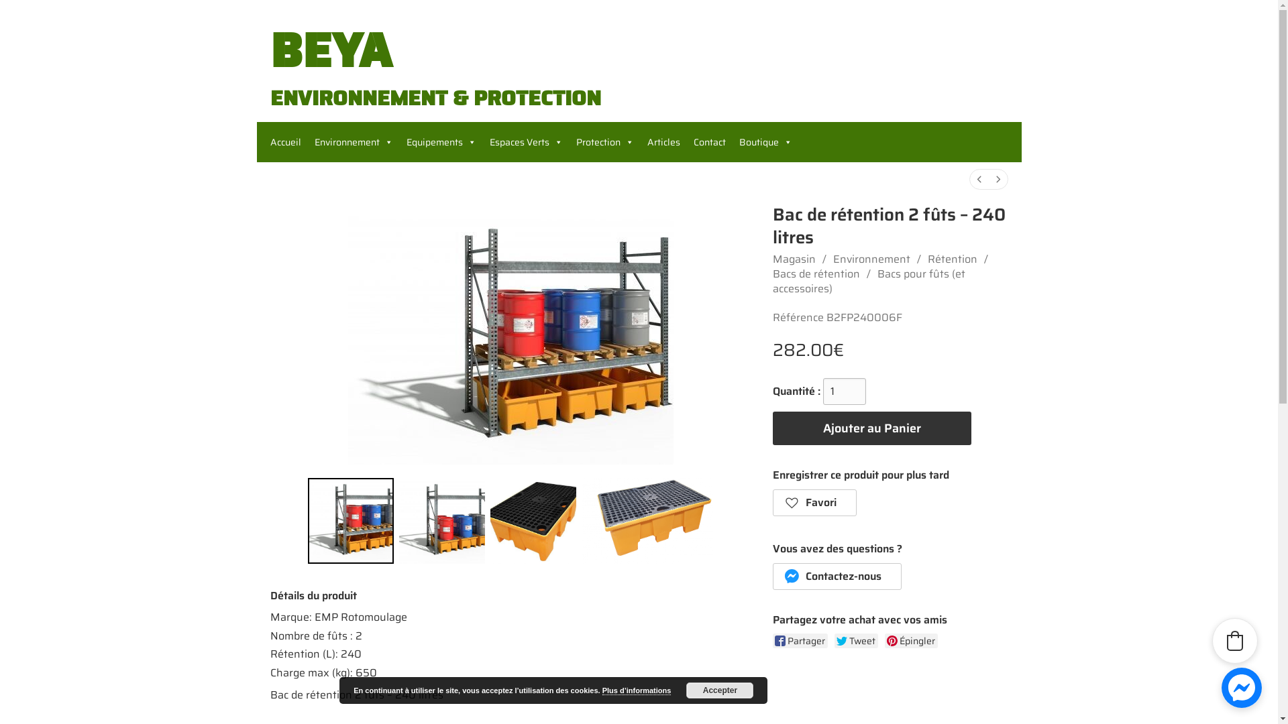 This screenshot has width=1288, height=724. I want to click on Contactez-nous, so click(837, 577).